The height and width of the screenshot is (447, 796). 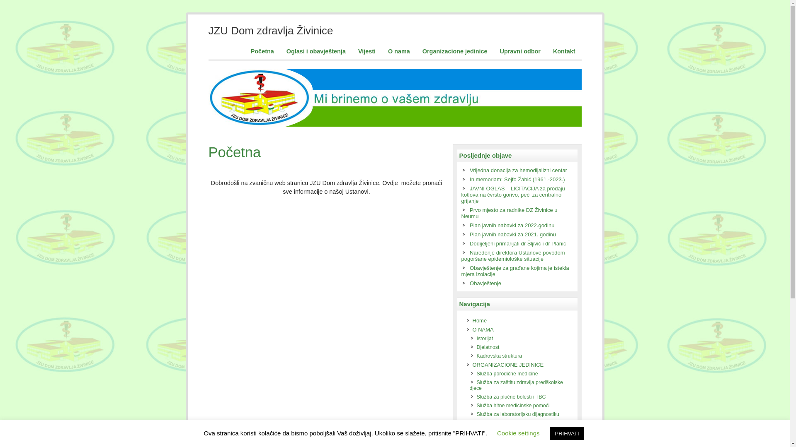 What do you see at coordinates (512, 225) in the screenshot?
I see `Plan javnih nabavki za 2022.godinu` at bounding box center [512, 225].